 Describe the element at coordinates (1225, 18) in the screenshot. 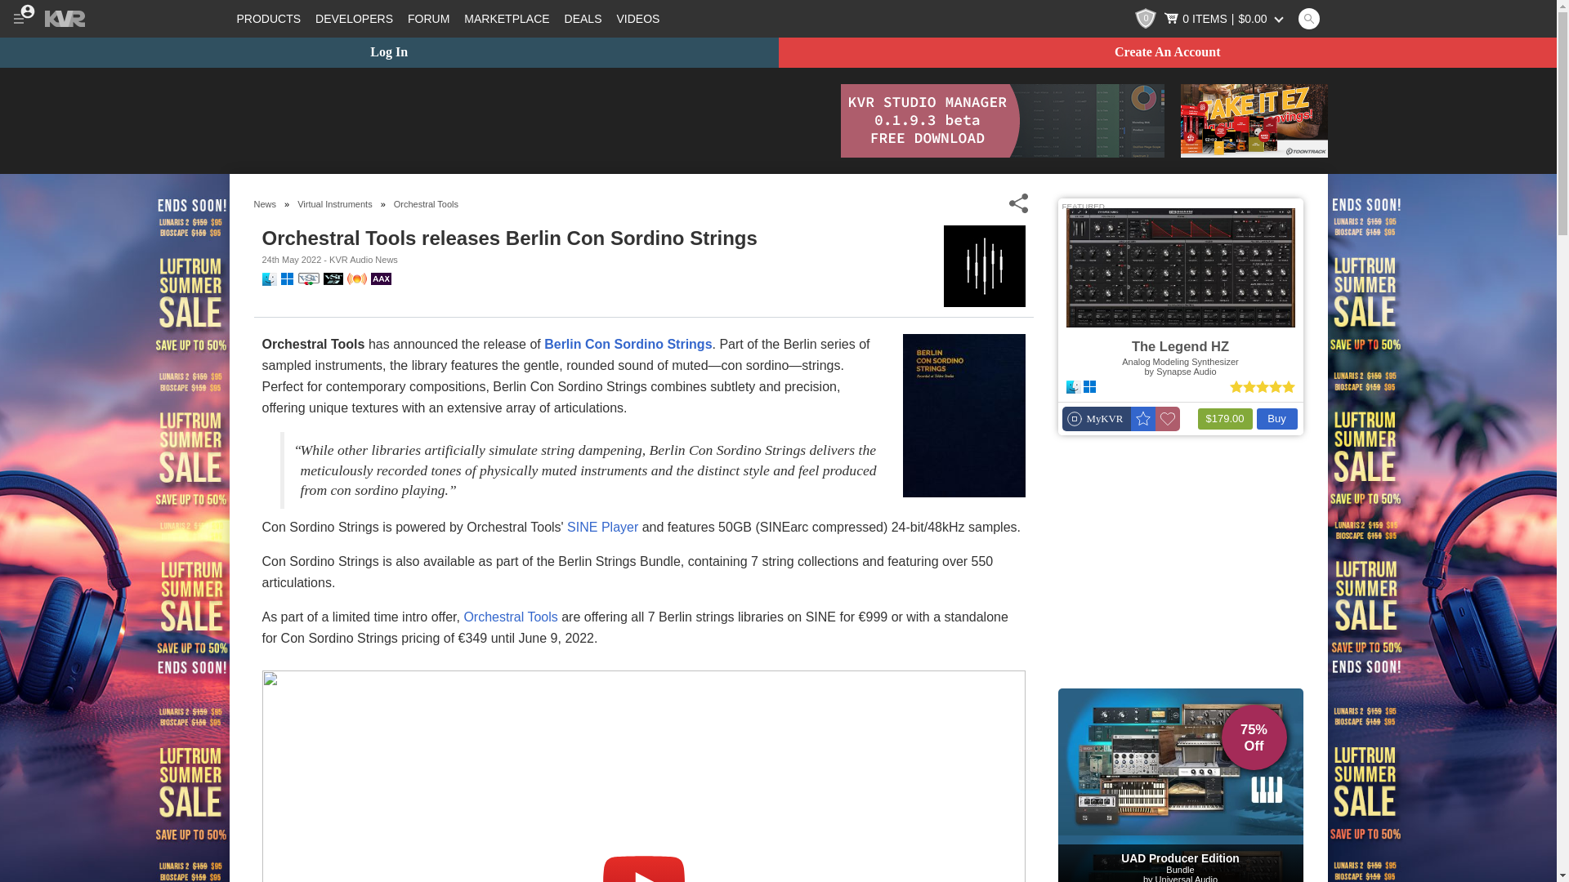

I see `Cart` at that location.